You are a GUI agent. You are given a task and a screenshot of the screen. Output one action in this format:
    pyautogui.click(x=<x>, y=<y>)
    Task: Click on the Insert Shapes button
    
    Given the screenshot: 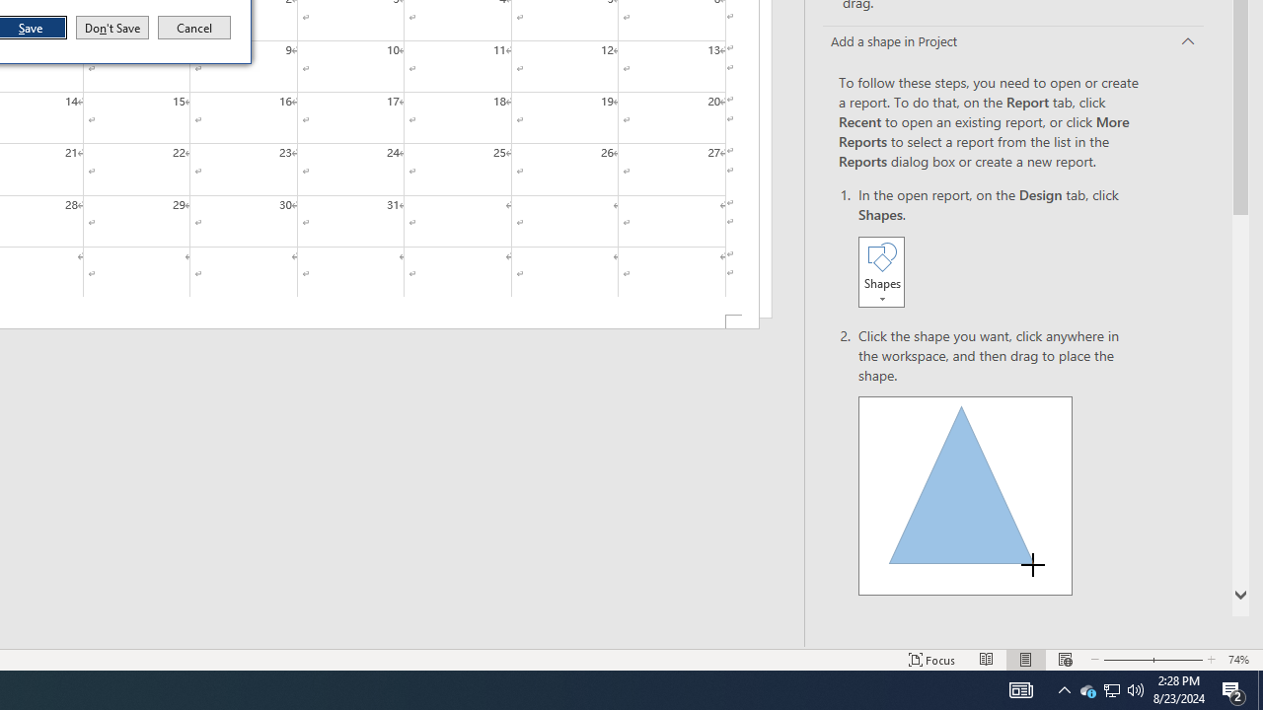 What is the action you would take?
    pyautogui.click(x=881, y=271)
    